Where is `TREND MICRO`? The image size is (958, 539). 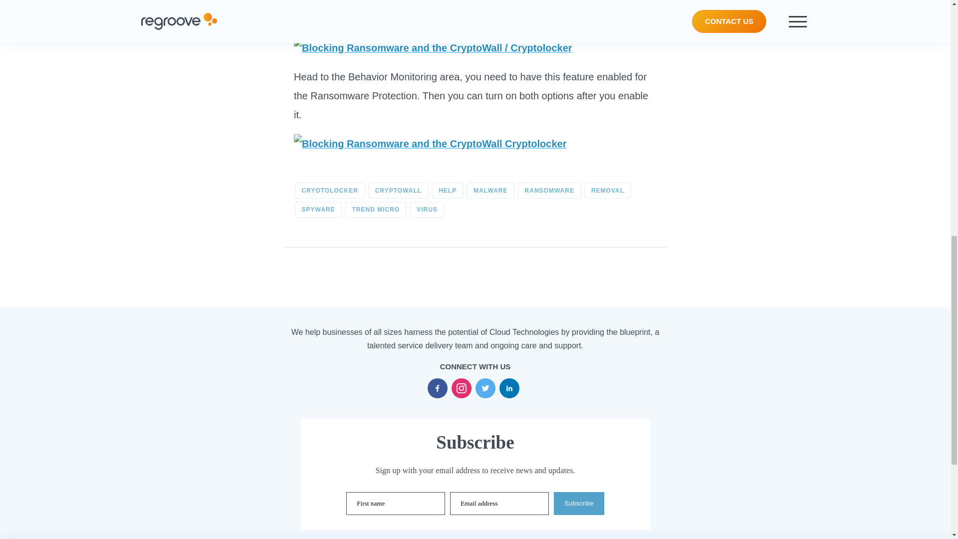 TREND MICRO is located at coordinates (376, 210).